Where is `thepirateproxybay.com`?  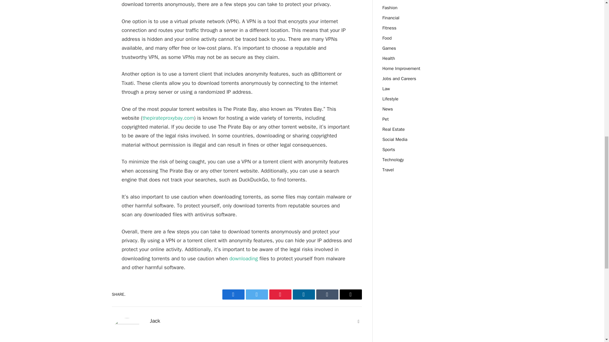
thepirateproxybay.com is located at coordinates (168, 118).